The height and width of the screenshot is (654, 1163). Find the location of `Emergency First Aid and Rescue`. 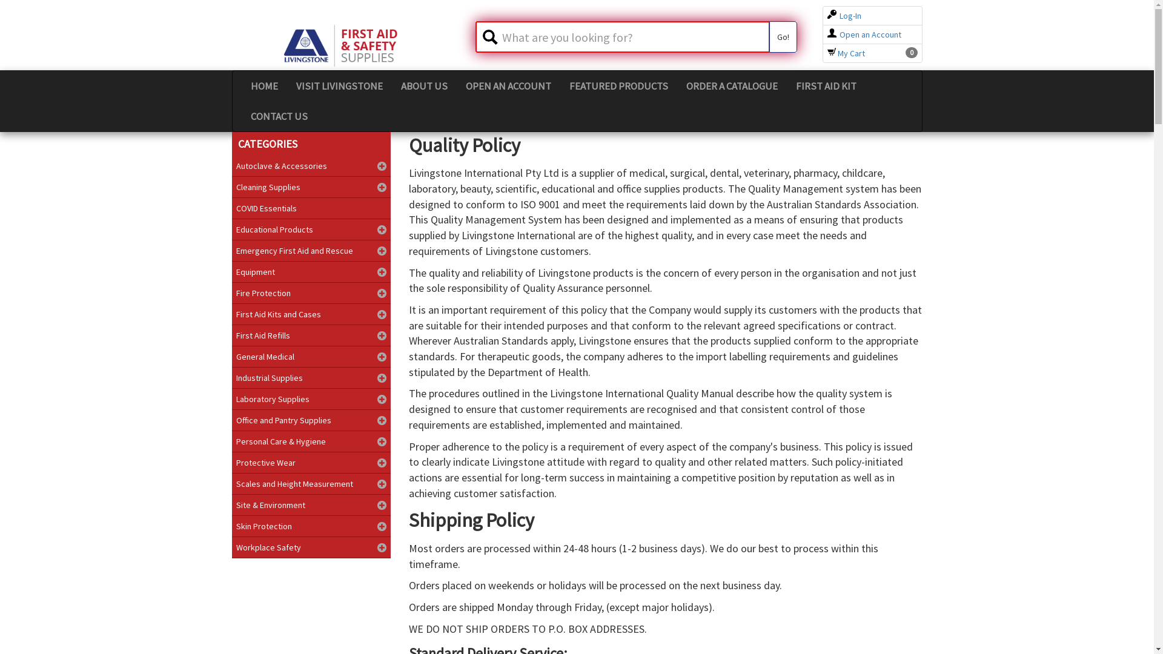

Emergency First Aid and Rescue is located at coordinates (311, 251).